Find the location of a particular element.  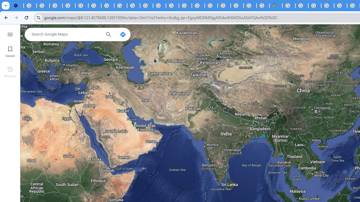

YouTube is located at coordinates (94, 6).